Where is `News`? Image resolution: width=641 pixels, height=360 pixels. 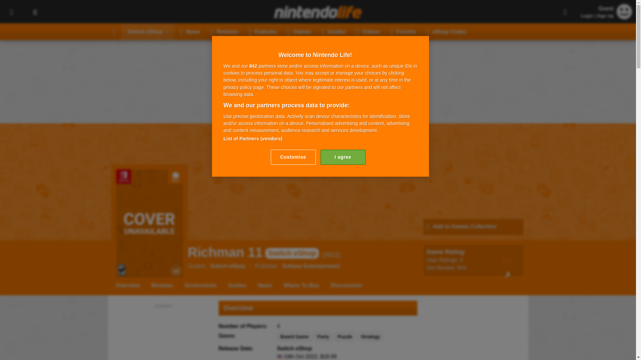
News is located at coordinates (190, 31).